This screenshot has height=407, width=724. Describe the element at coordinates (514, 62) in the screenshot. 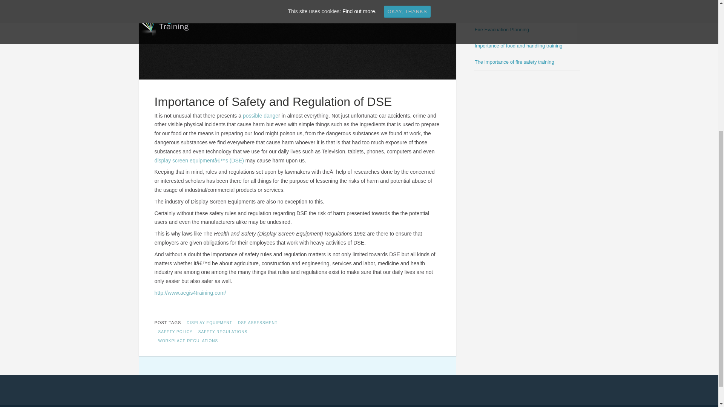

I see `The importance of fire safety training` at that location.